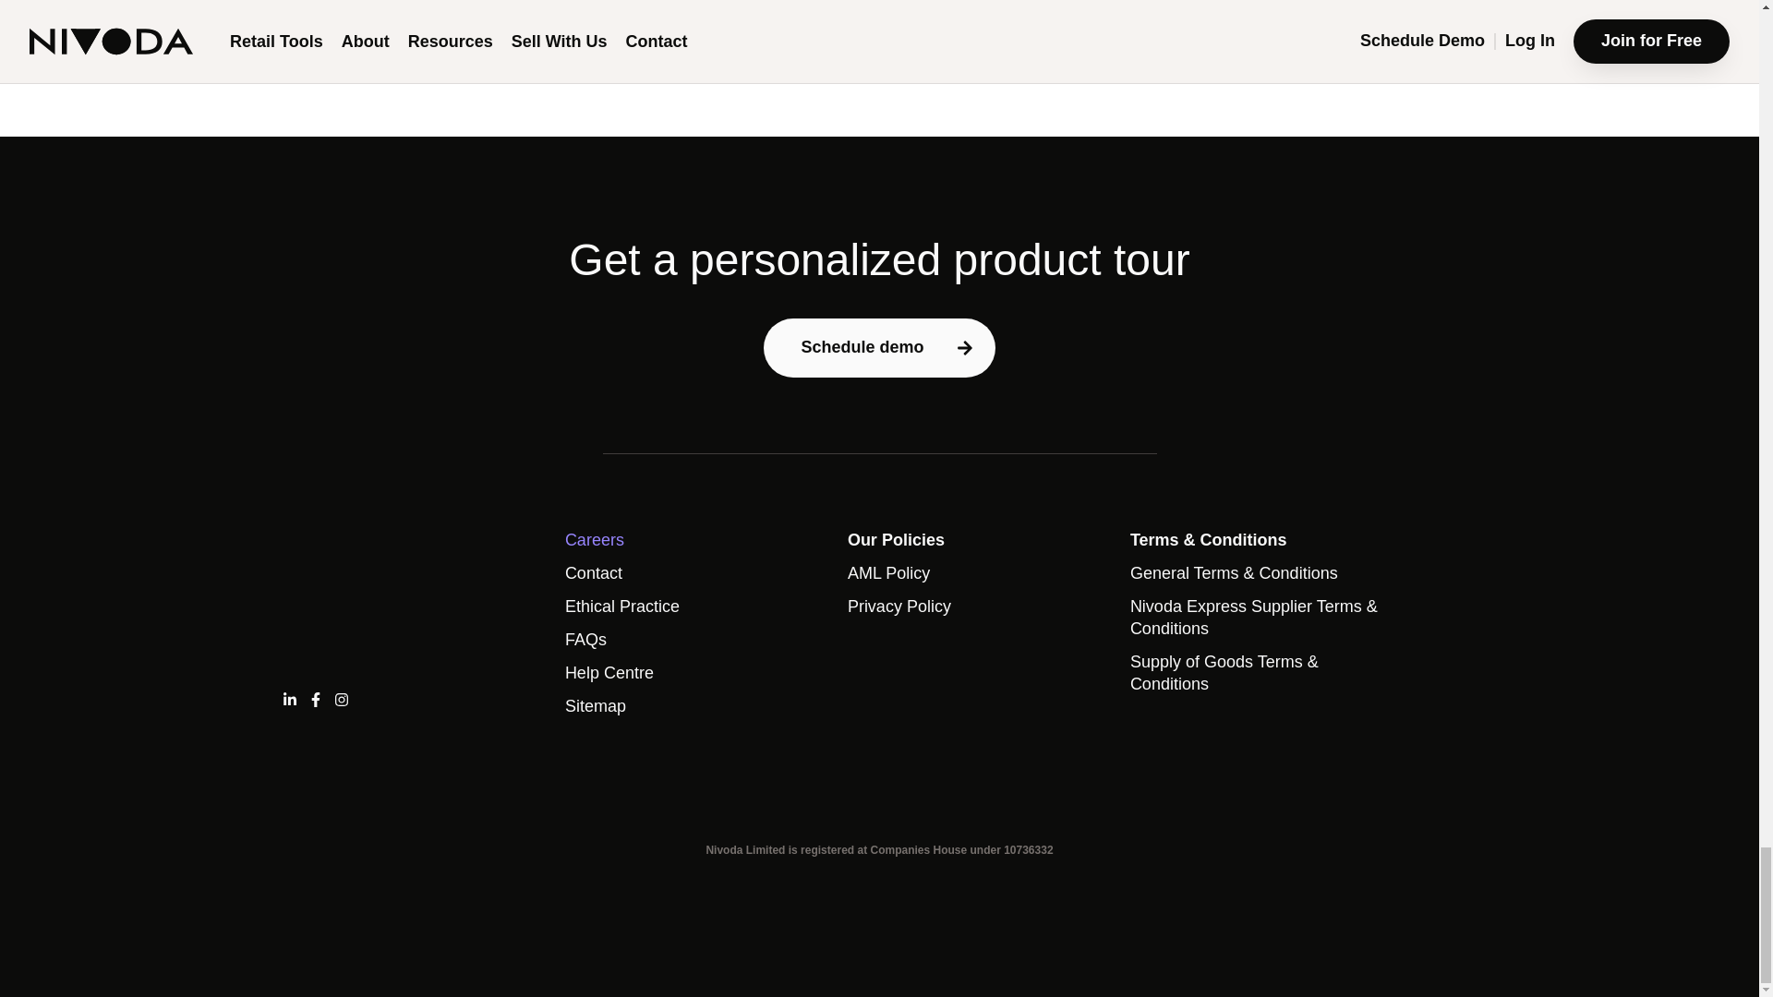 The width and height of the screenshot is (1773, 997). Describe the element at coordinates (695, 574) in the screenshot. I see `Contact` at that location.